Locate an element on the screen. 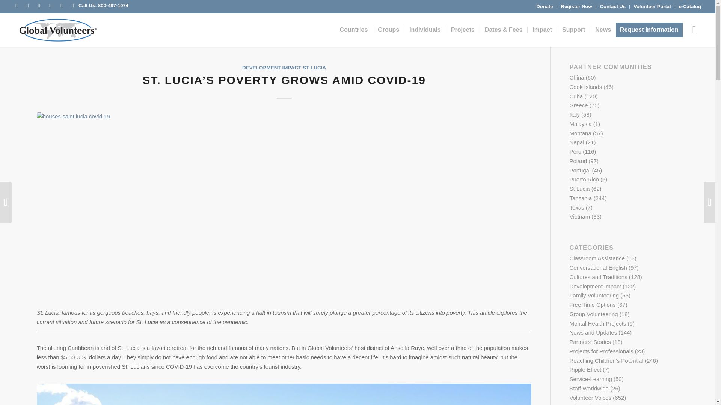 The image size is (721, 405). X is located at coordinates (28, 6).